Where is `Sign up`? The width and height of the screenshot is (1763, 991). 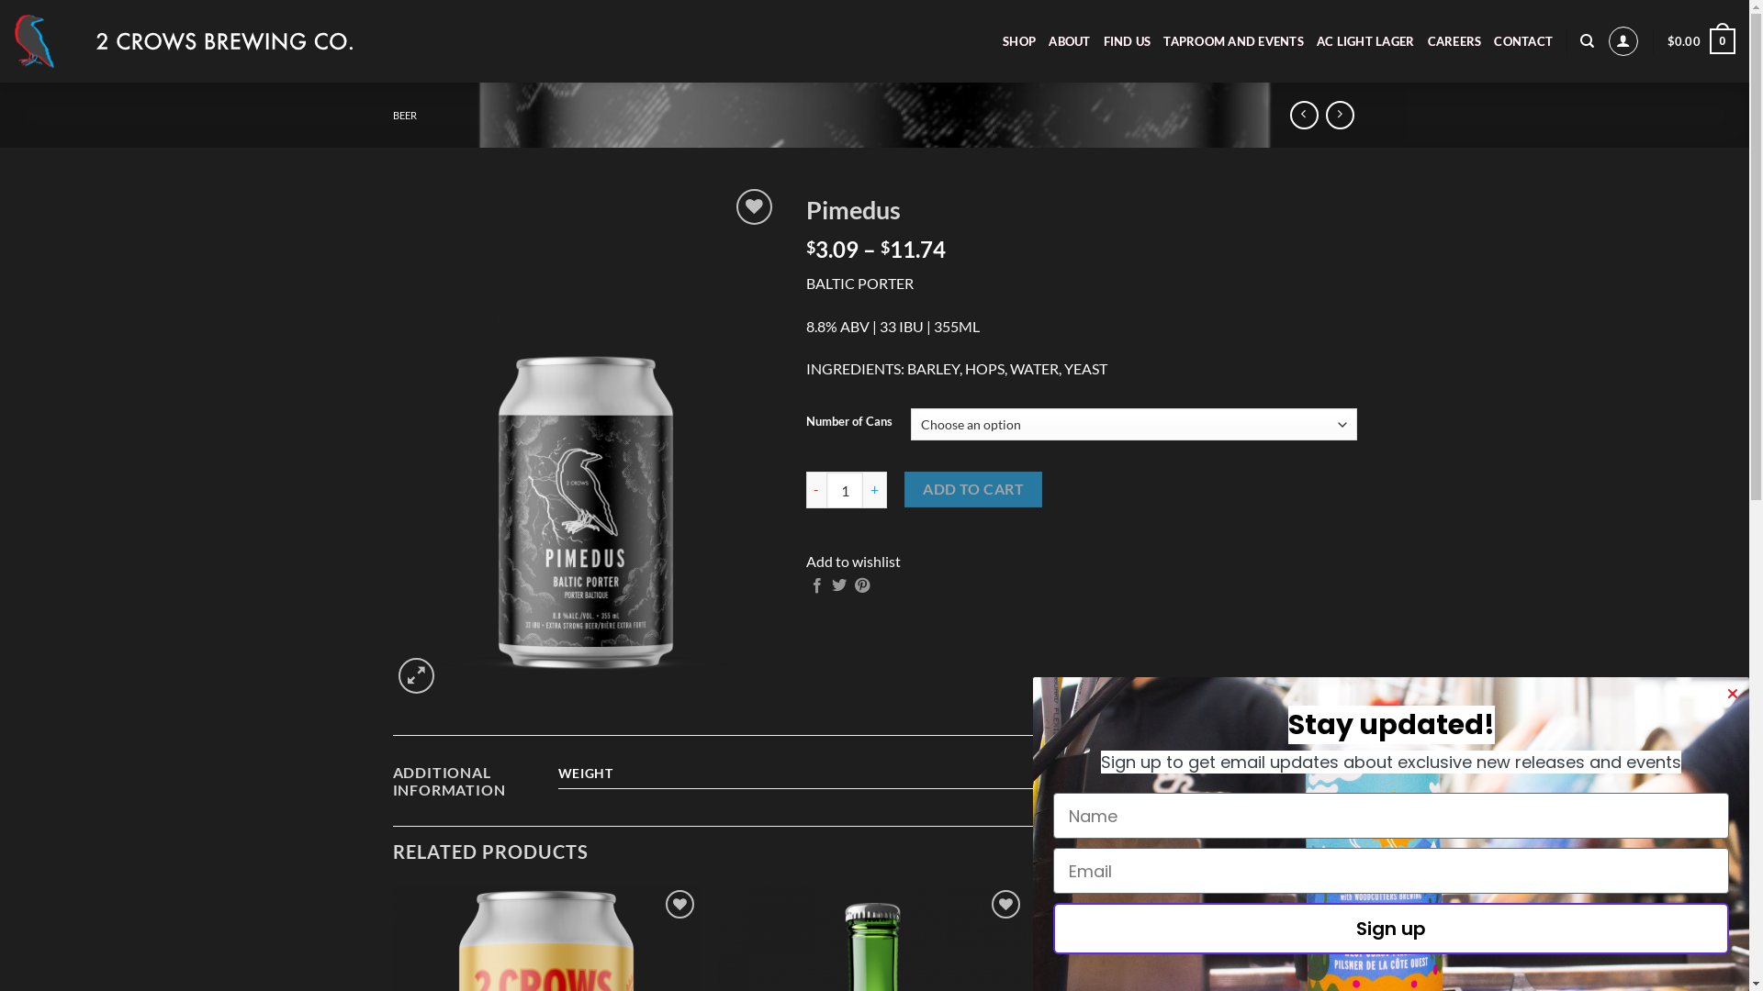
Sign up is located at coordinates (1391, 929).